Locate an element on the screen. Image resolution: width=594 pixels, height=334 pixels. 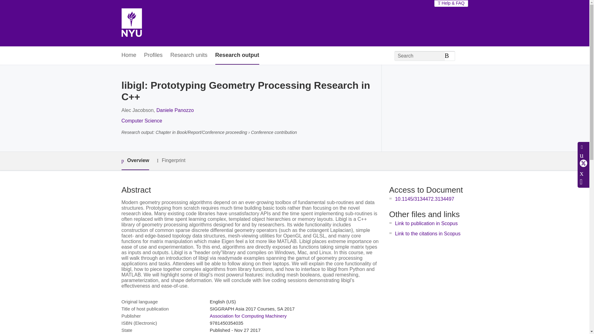
Link to publication in Scopus is located at coordinates (426, 223).